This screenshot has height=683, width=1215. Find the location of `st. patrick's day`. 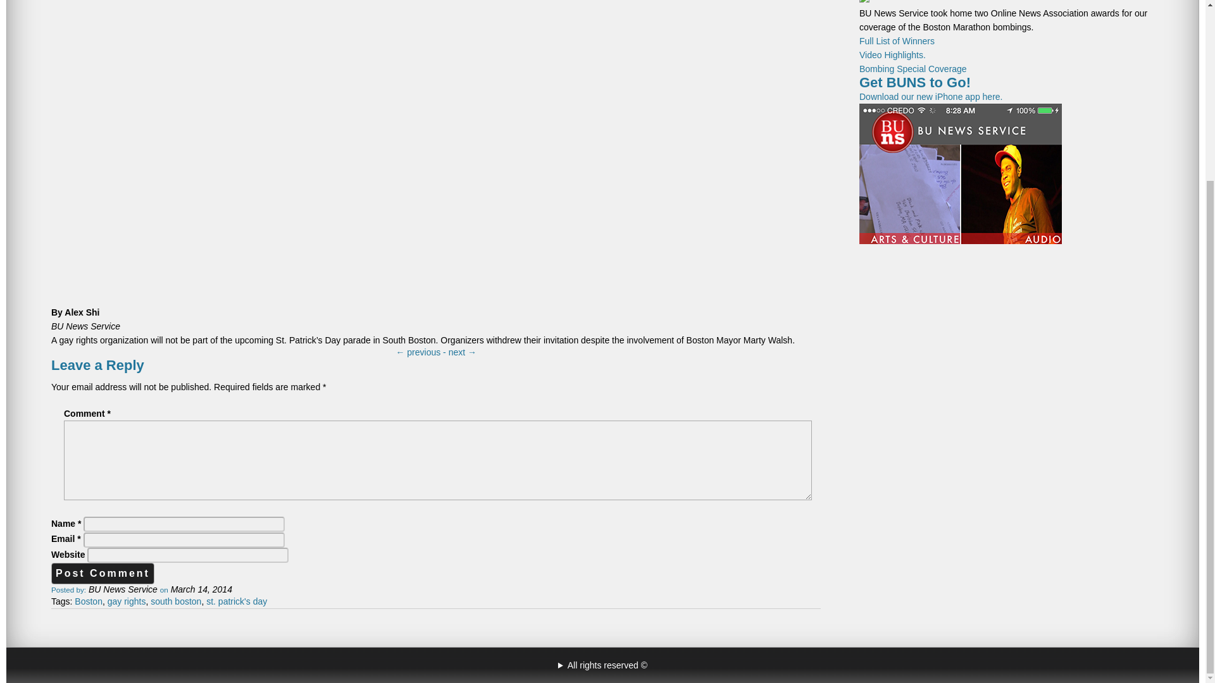

st. patrick's day is located at coordinates (237, 601).